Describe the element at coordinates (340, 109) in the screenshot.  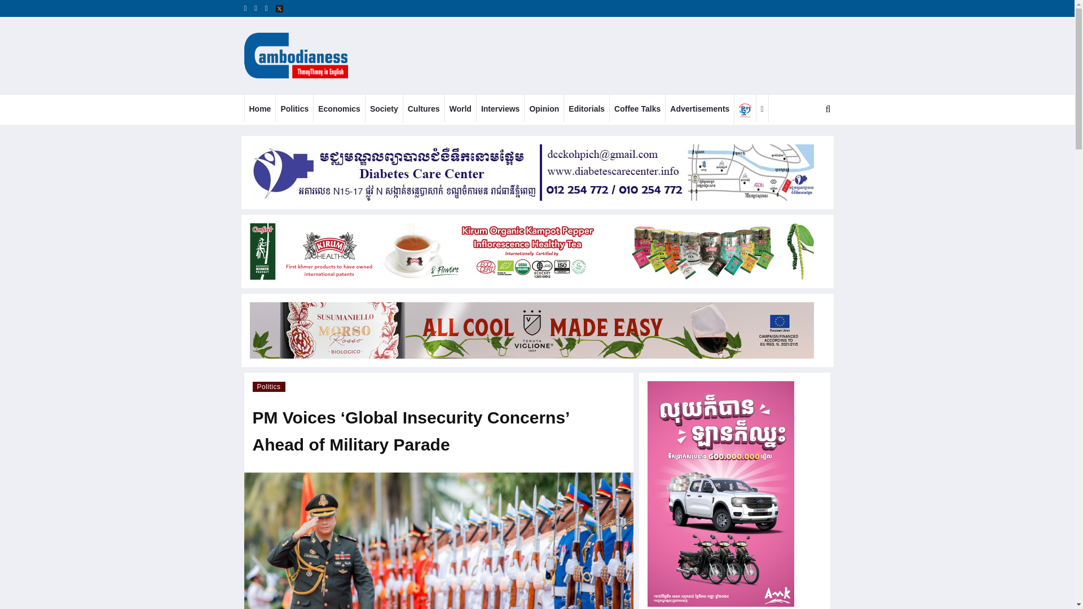
I see `Economics` at that location.